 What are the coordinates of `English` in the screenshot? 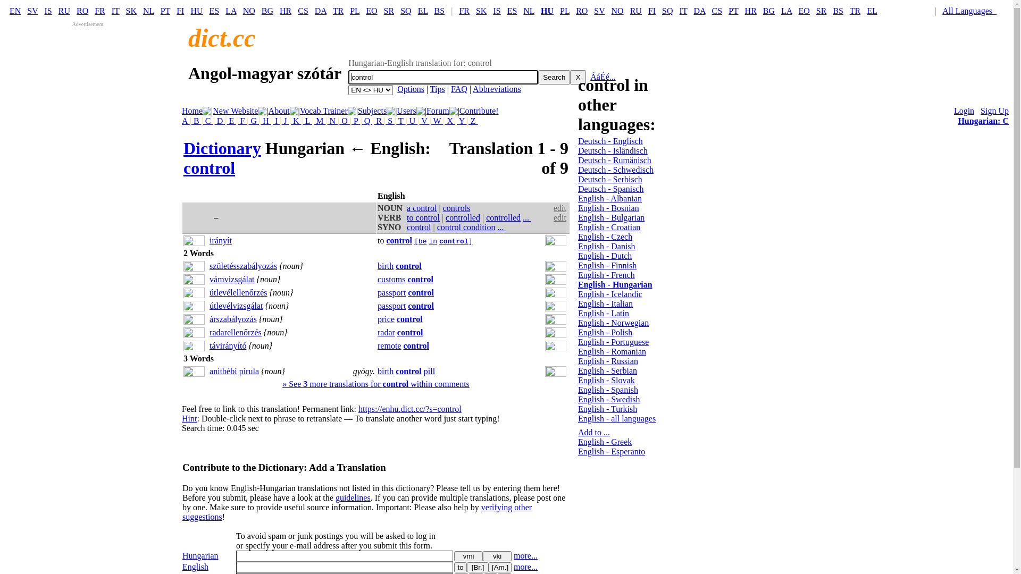 It's located at (196, 567).